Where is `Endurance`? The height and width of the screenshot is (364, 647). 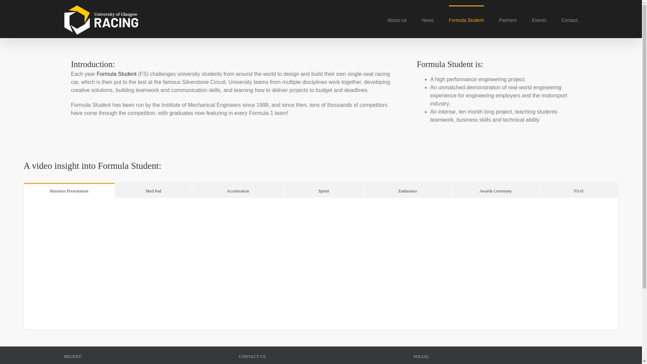 Endurance is located at coordinates (408, 190).